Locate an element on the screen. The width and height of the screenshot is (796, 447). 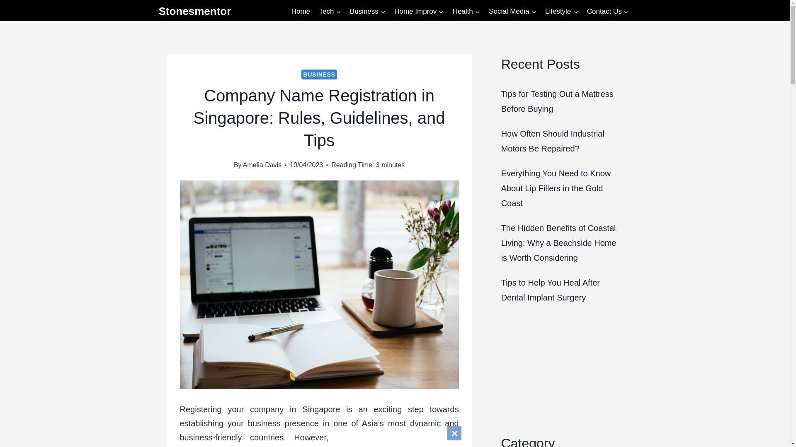
Health is located at coordinates (466, 12).